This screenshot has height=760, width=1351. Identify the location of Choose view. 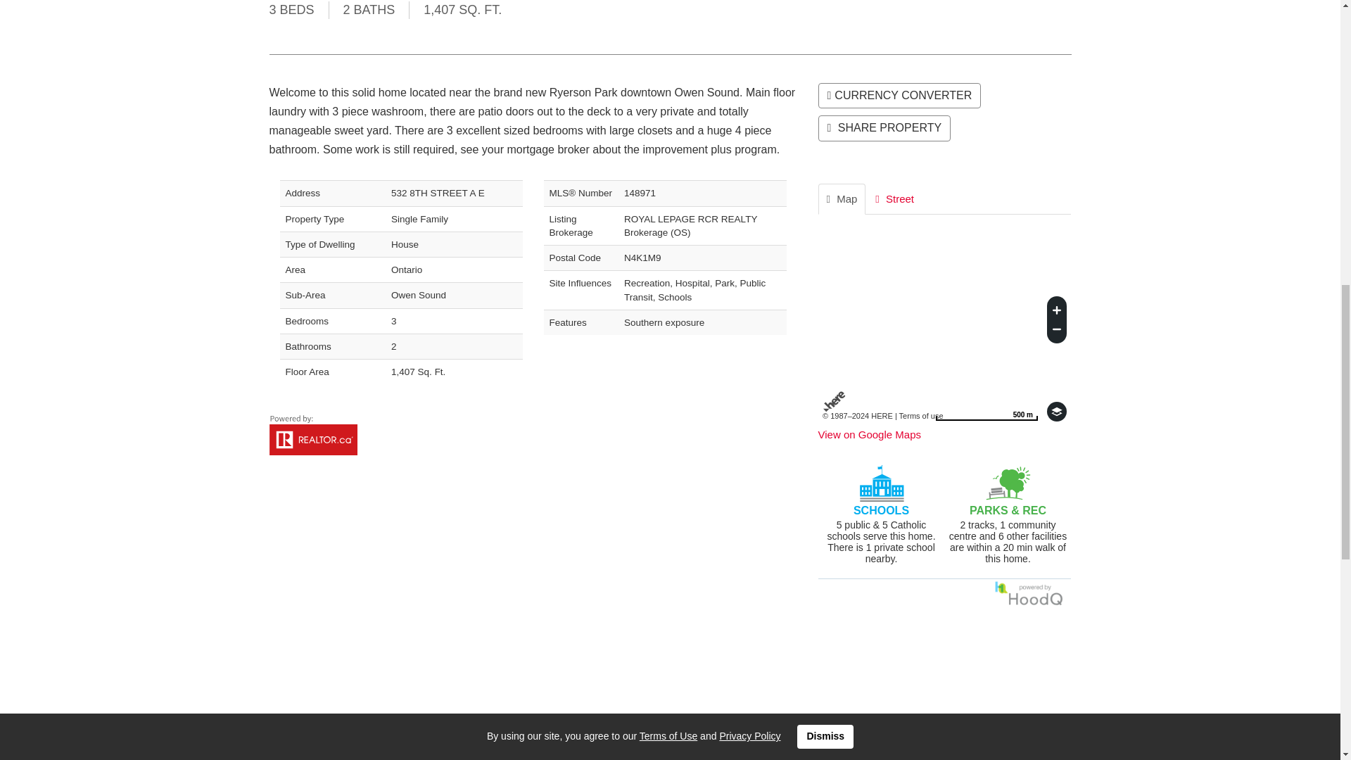
(1057, 412).